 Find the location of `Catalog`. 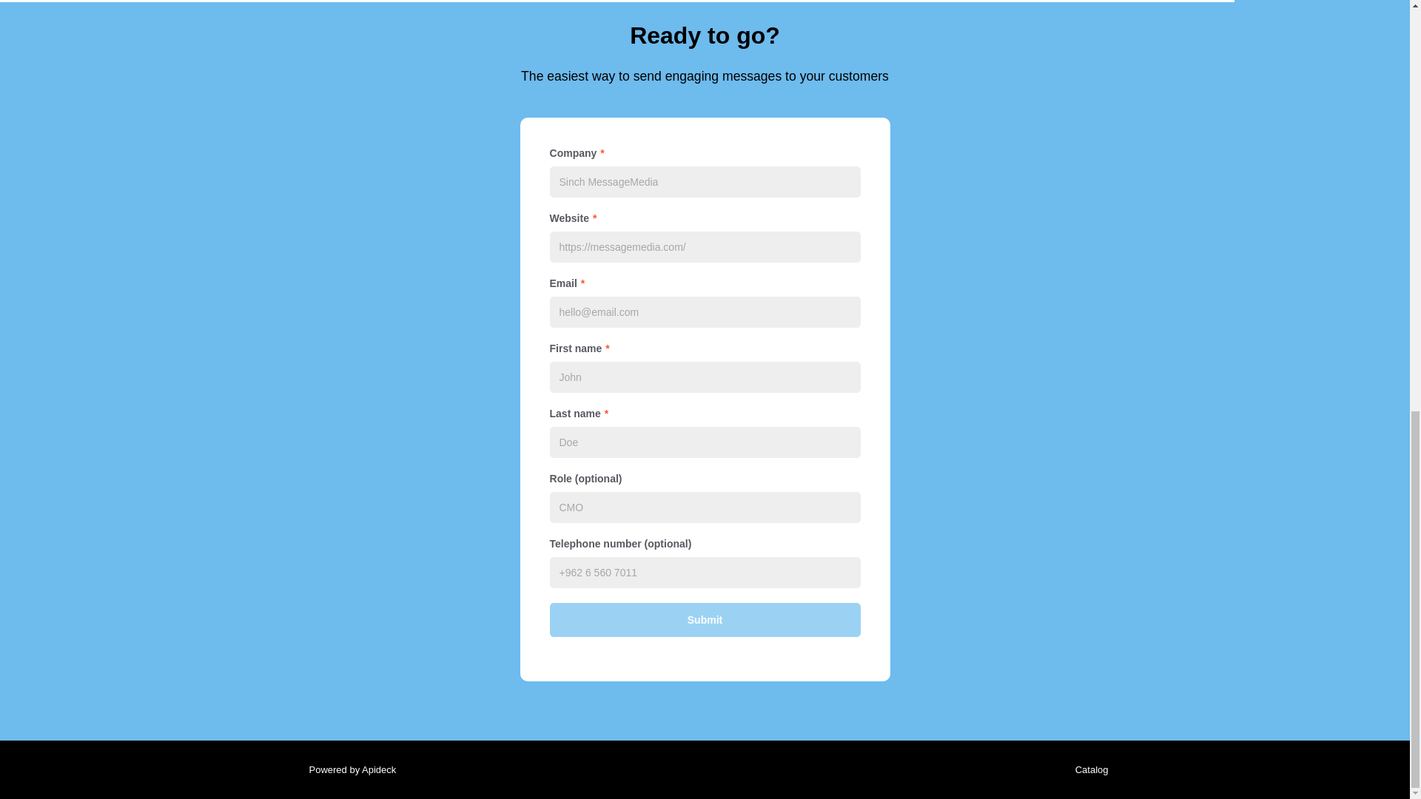

Catalog is located at coordinates (1088, 769).